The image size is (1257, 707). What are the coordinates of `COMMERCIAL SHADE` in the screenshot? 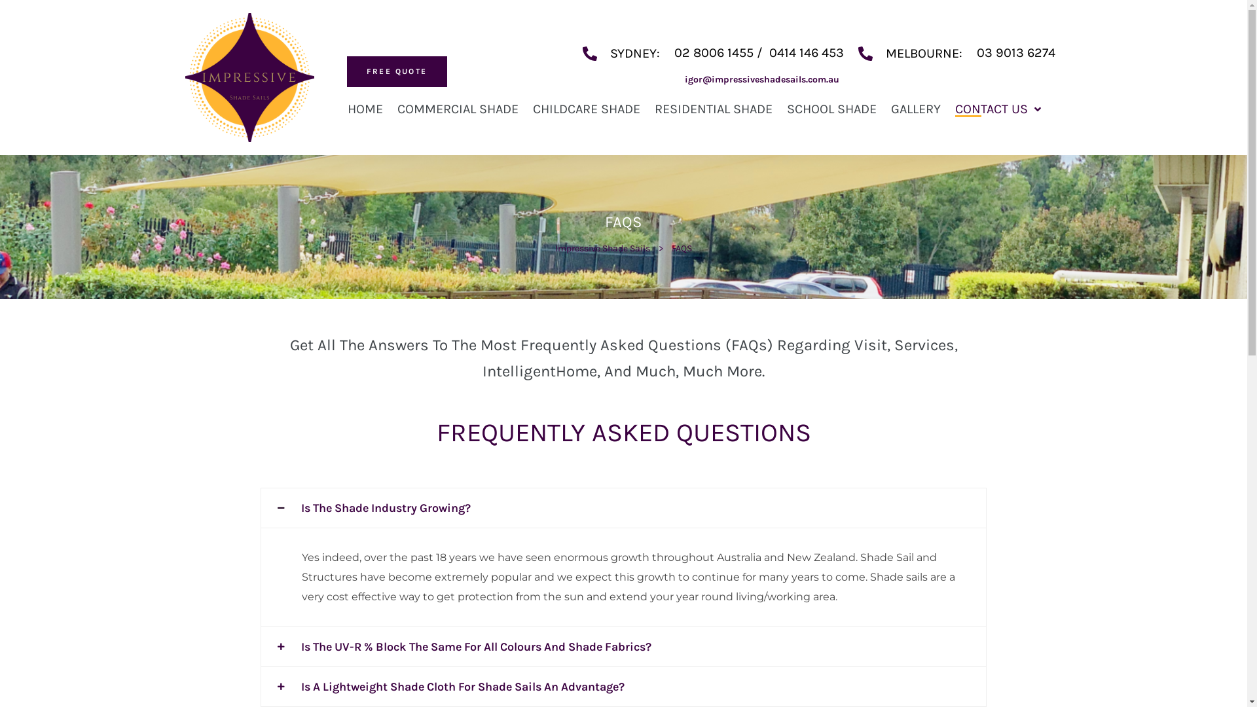 It's located at (458, 109).